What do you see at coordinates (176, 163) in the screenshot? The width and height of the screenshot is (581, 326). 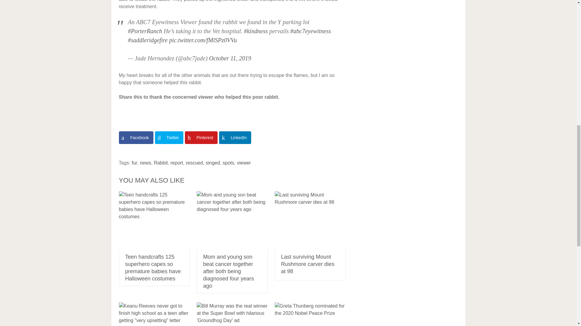 I see `report` at bounding box center [176, 163].